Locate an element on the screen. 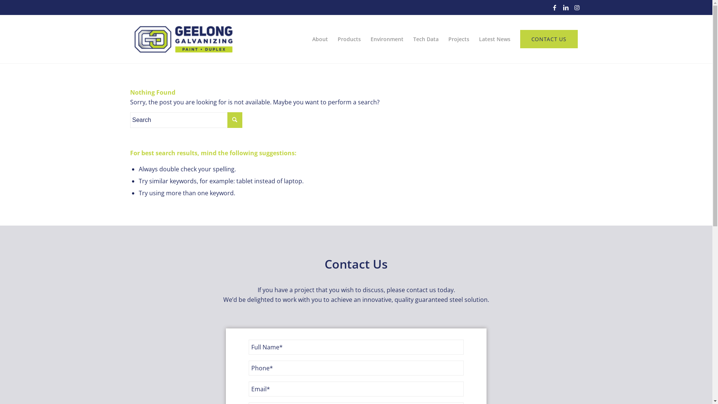 This screenshot has width=718, height=404. CONTACT US is located at coordinates (549, 39).